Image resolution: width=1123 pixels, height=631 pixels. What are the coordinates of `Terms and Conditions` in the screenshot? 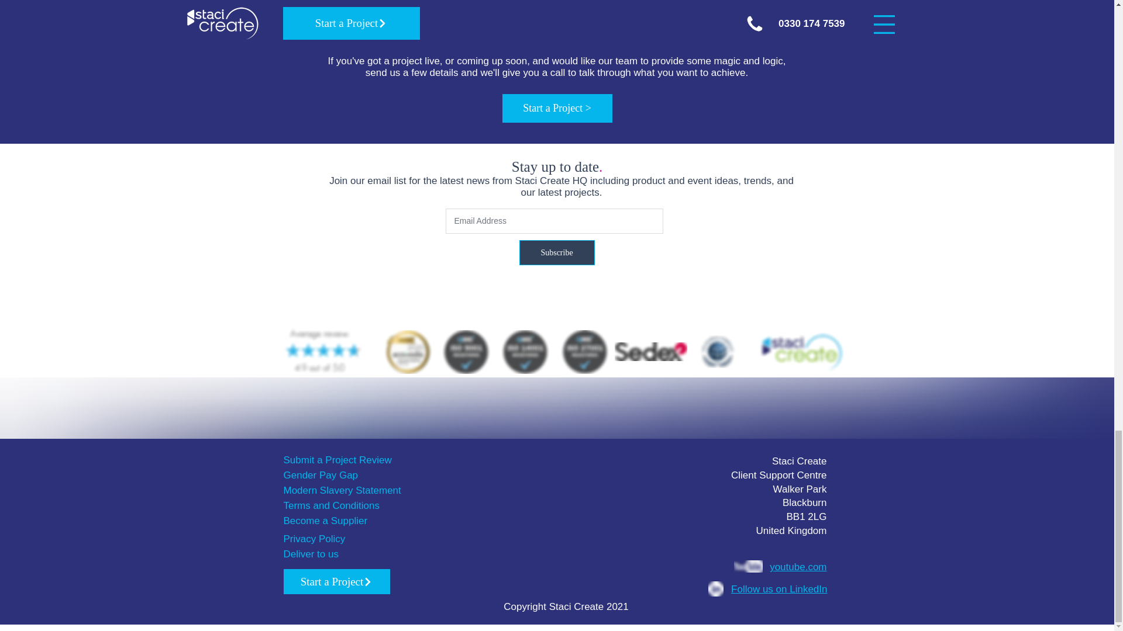 It's located at (331, 505).